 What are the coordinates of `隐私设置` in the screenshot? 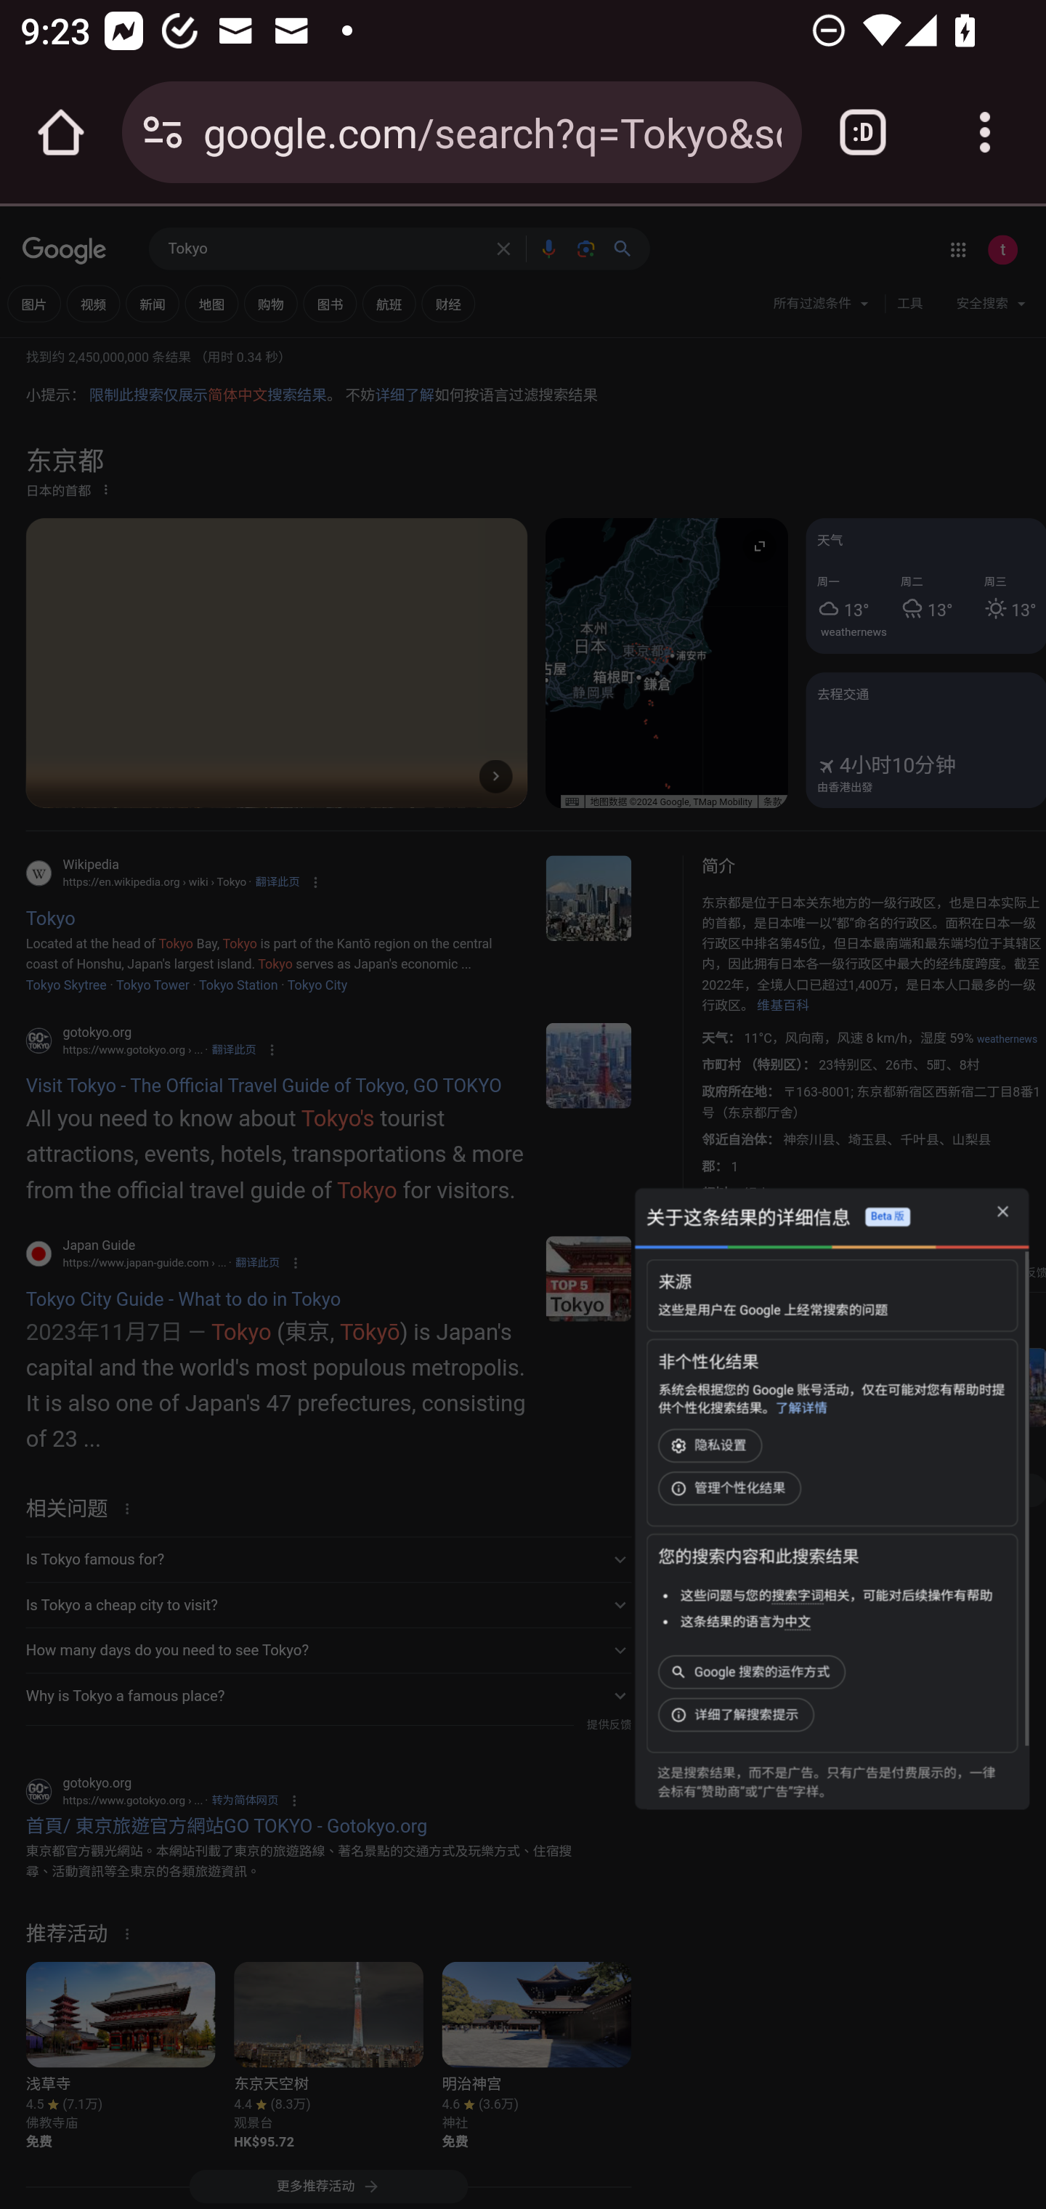 It's located at (713, 1445).